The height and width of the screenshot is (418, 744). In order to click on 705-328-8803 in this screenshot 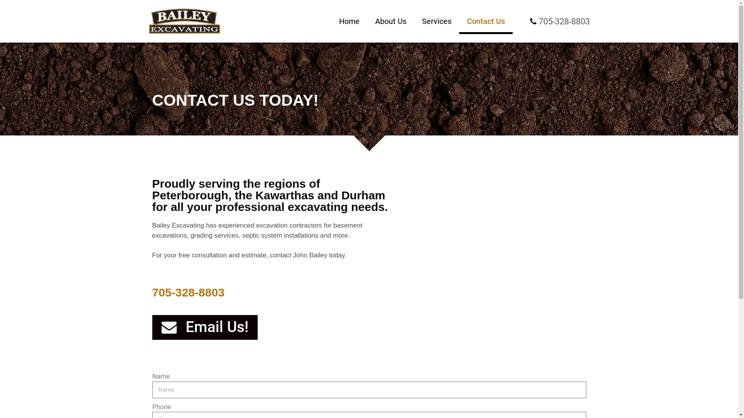, I will do `click(188, 292)`.